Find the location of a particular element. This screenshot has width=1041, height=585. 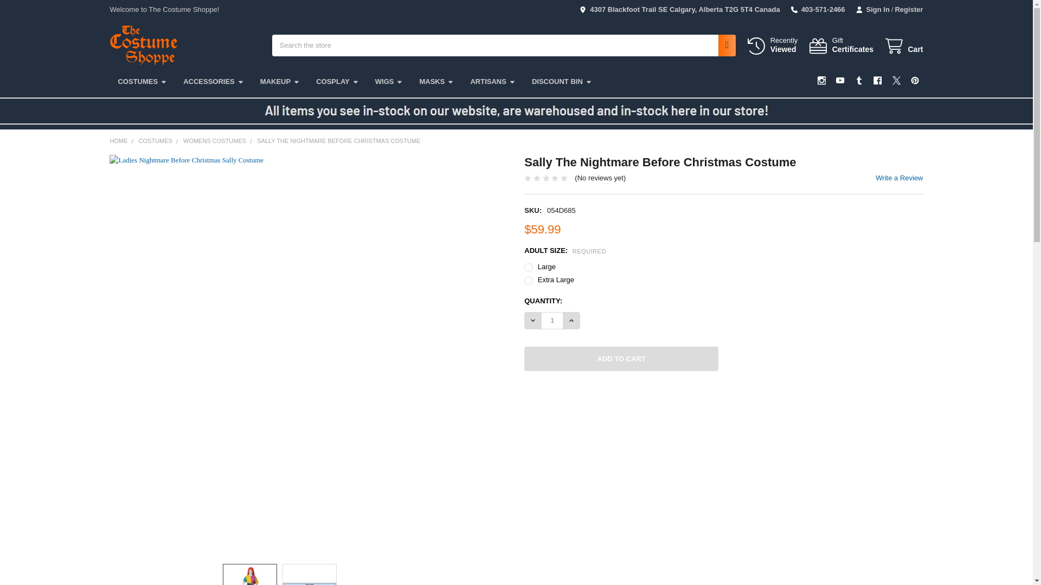

Sally The Nightmare Before Christmas Costume is located at coordinates (310, 584).